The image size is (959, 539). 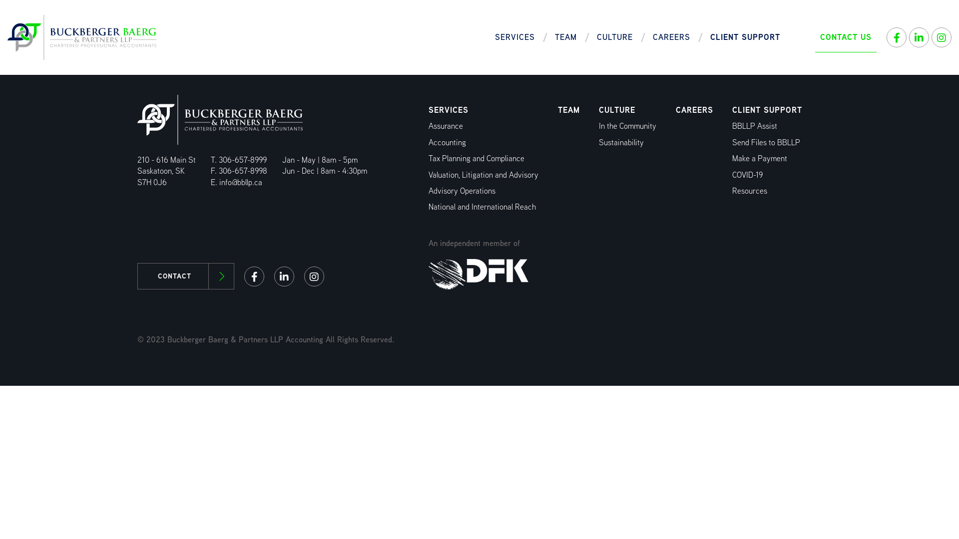 What do you see at coordinates (243, 171) in the screenshot?
I see `306-657-8998` at bounding box center [243, 171].